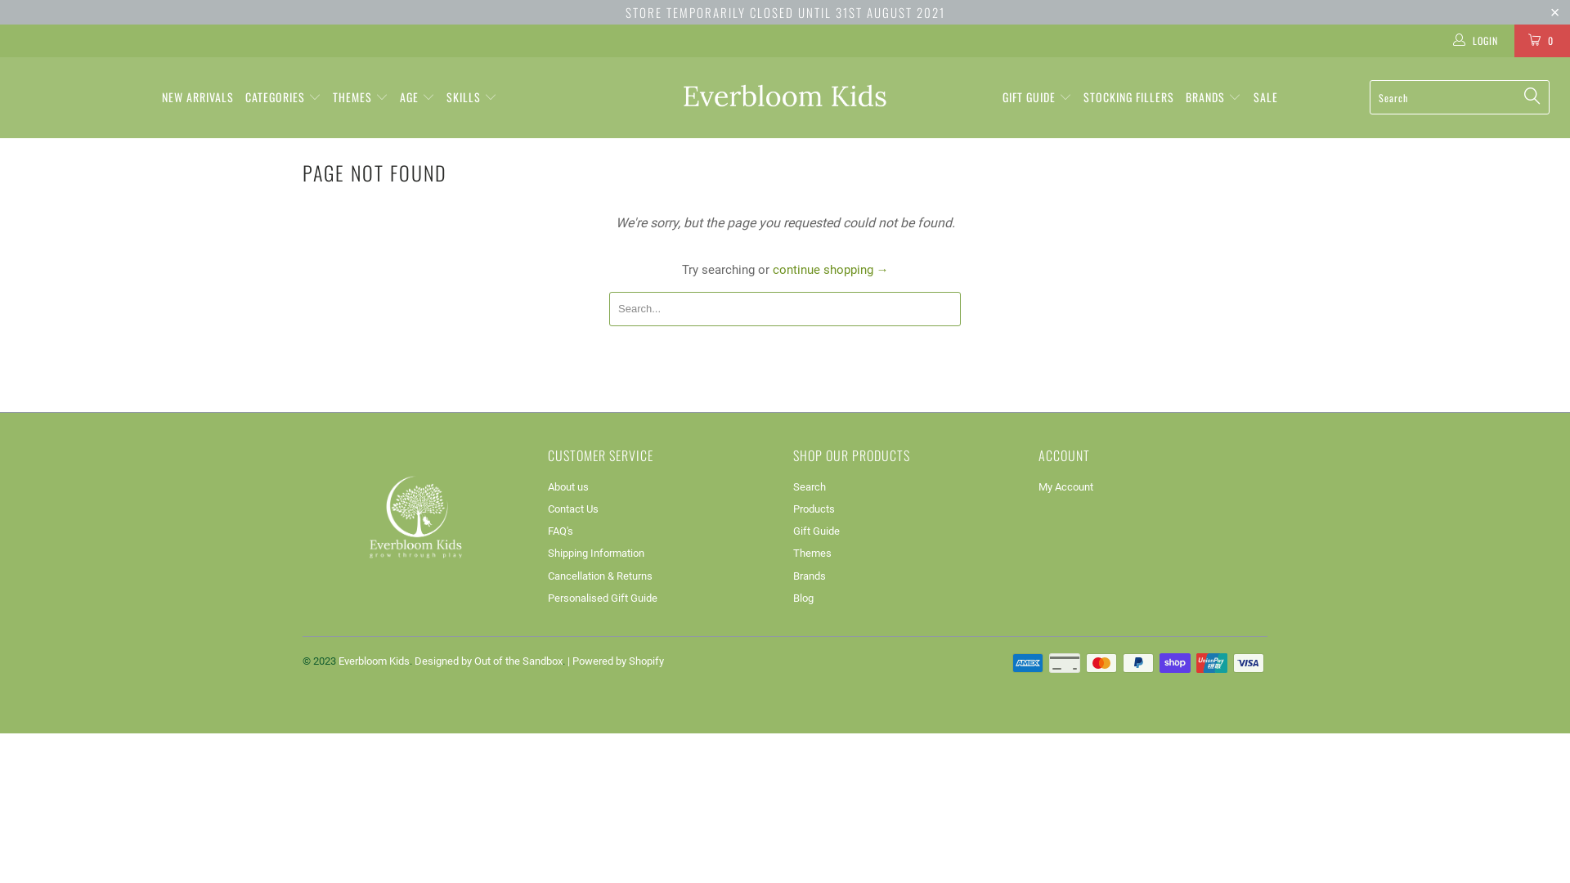 The height and width of the screenshot is (883, 1570). Describe the element at coordinates (375, 661) in the screenshot. I see `Everbloom Kids` at that location.